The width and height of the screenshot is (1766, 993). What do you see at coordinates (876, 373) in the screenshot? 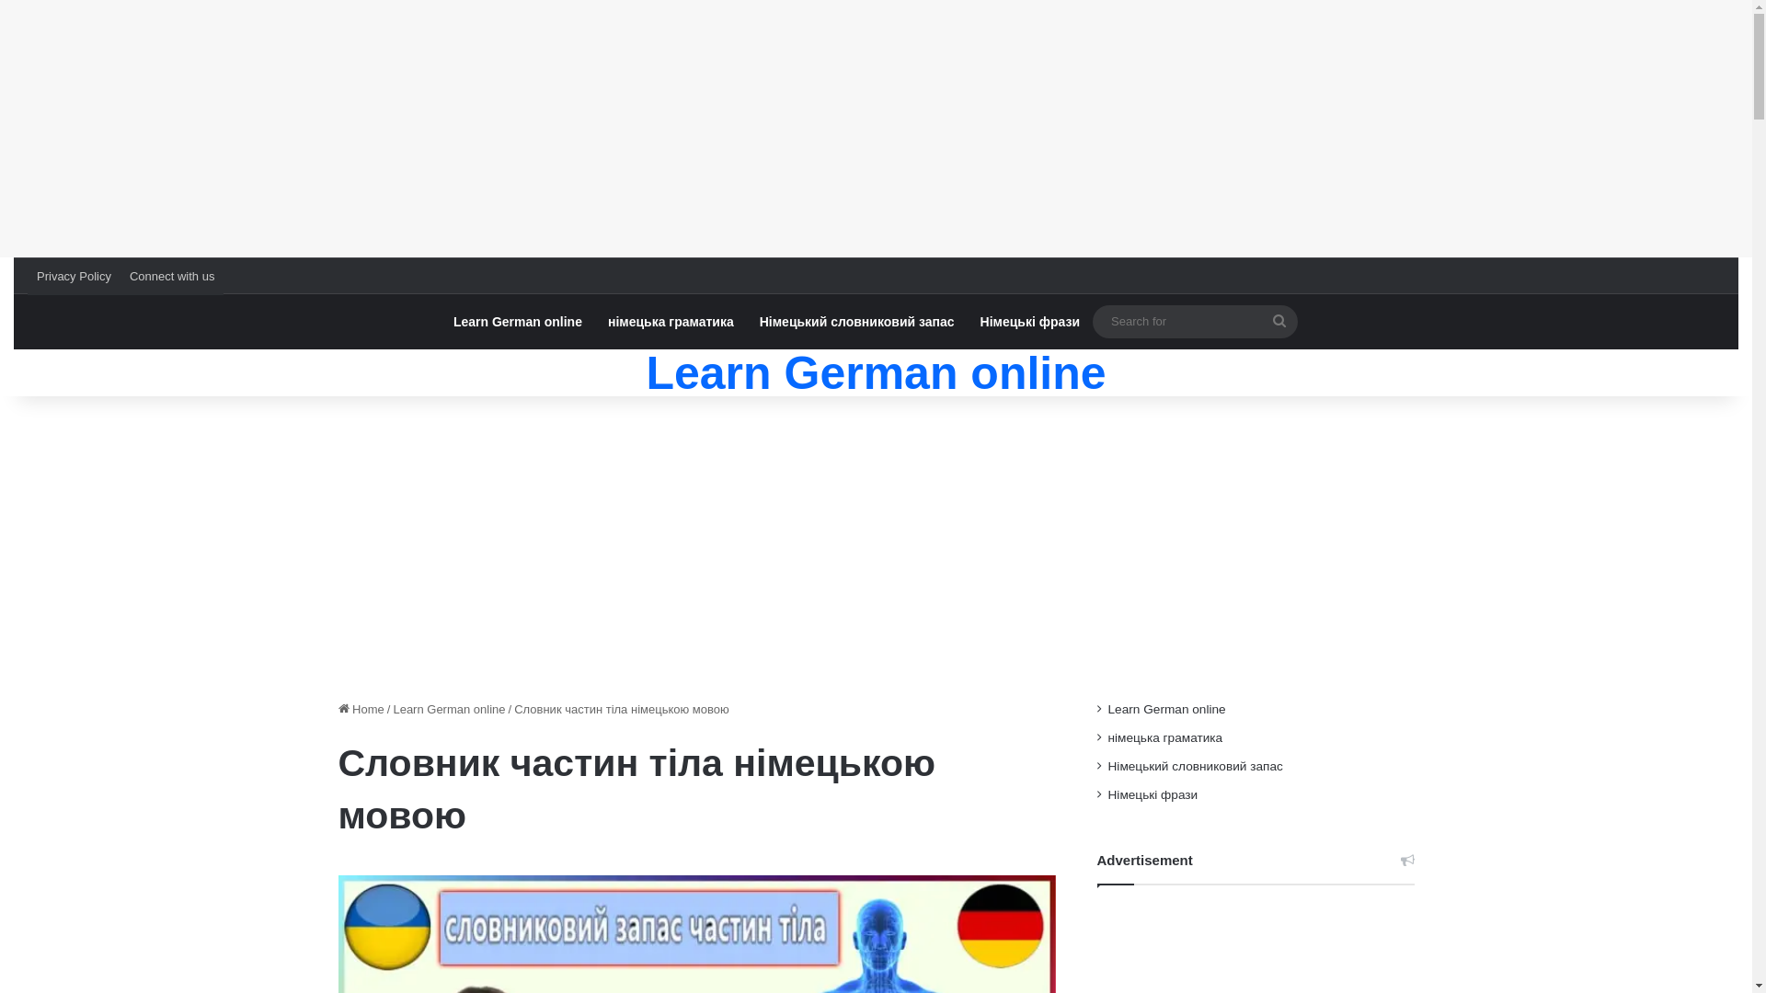
I see `Learn German online` at bounding box center [876, 373].